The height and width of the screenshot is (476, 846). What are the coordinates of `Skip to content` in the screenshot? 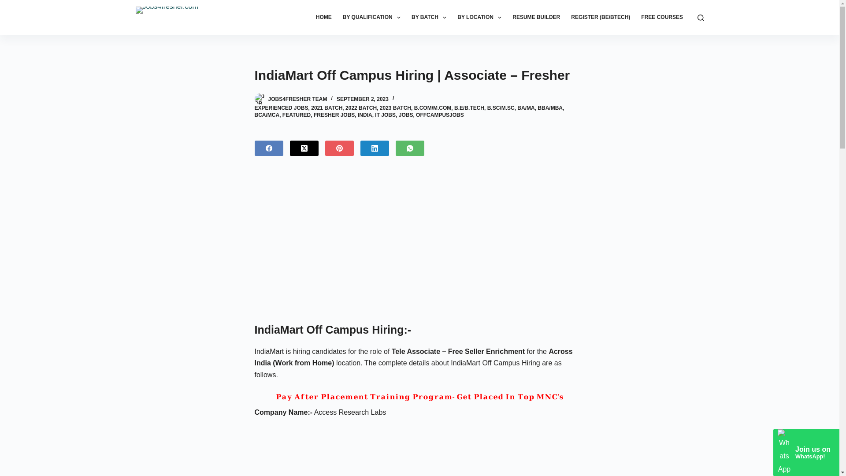 It's located at (9, 4).